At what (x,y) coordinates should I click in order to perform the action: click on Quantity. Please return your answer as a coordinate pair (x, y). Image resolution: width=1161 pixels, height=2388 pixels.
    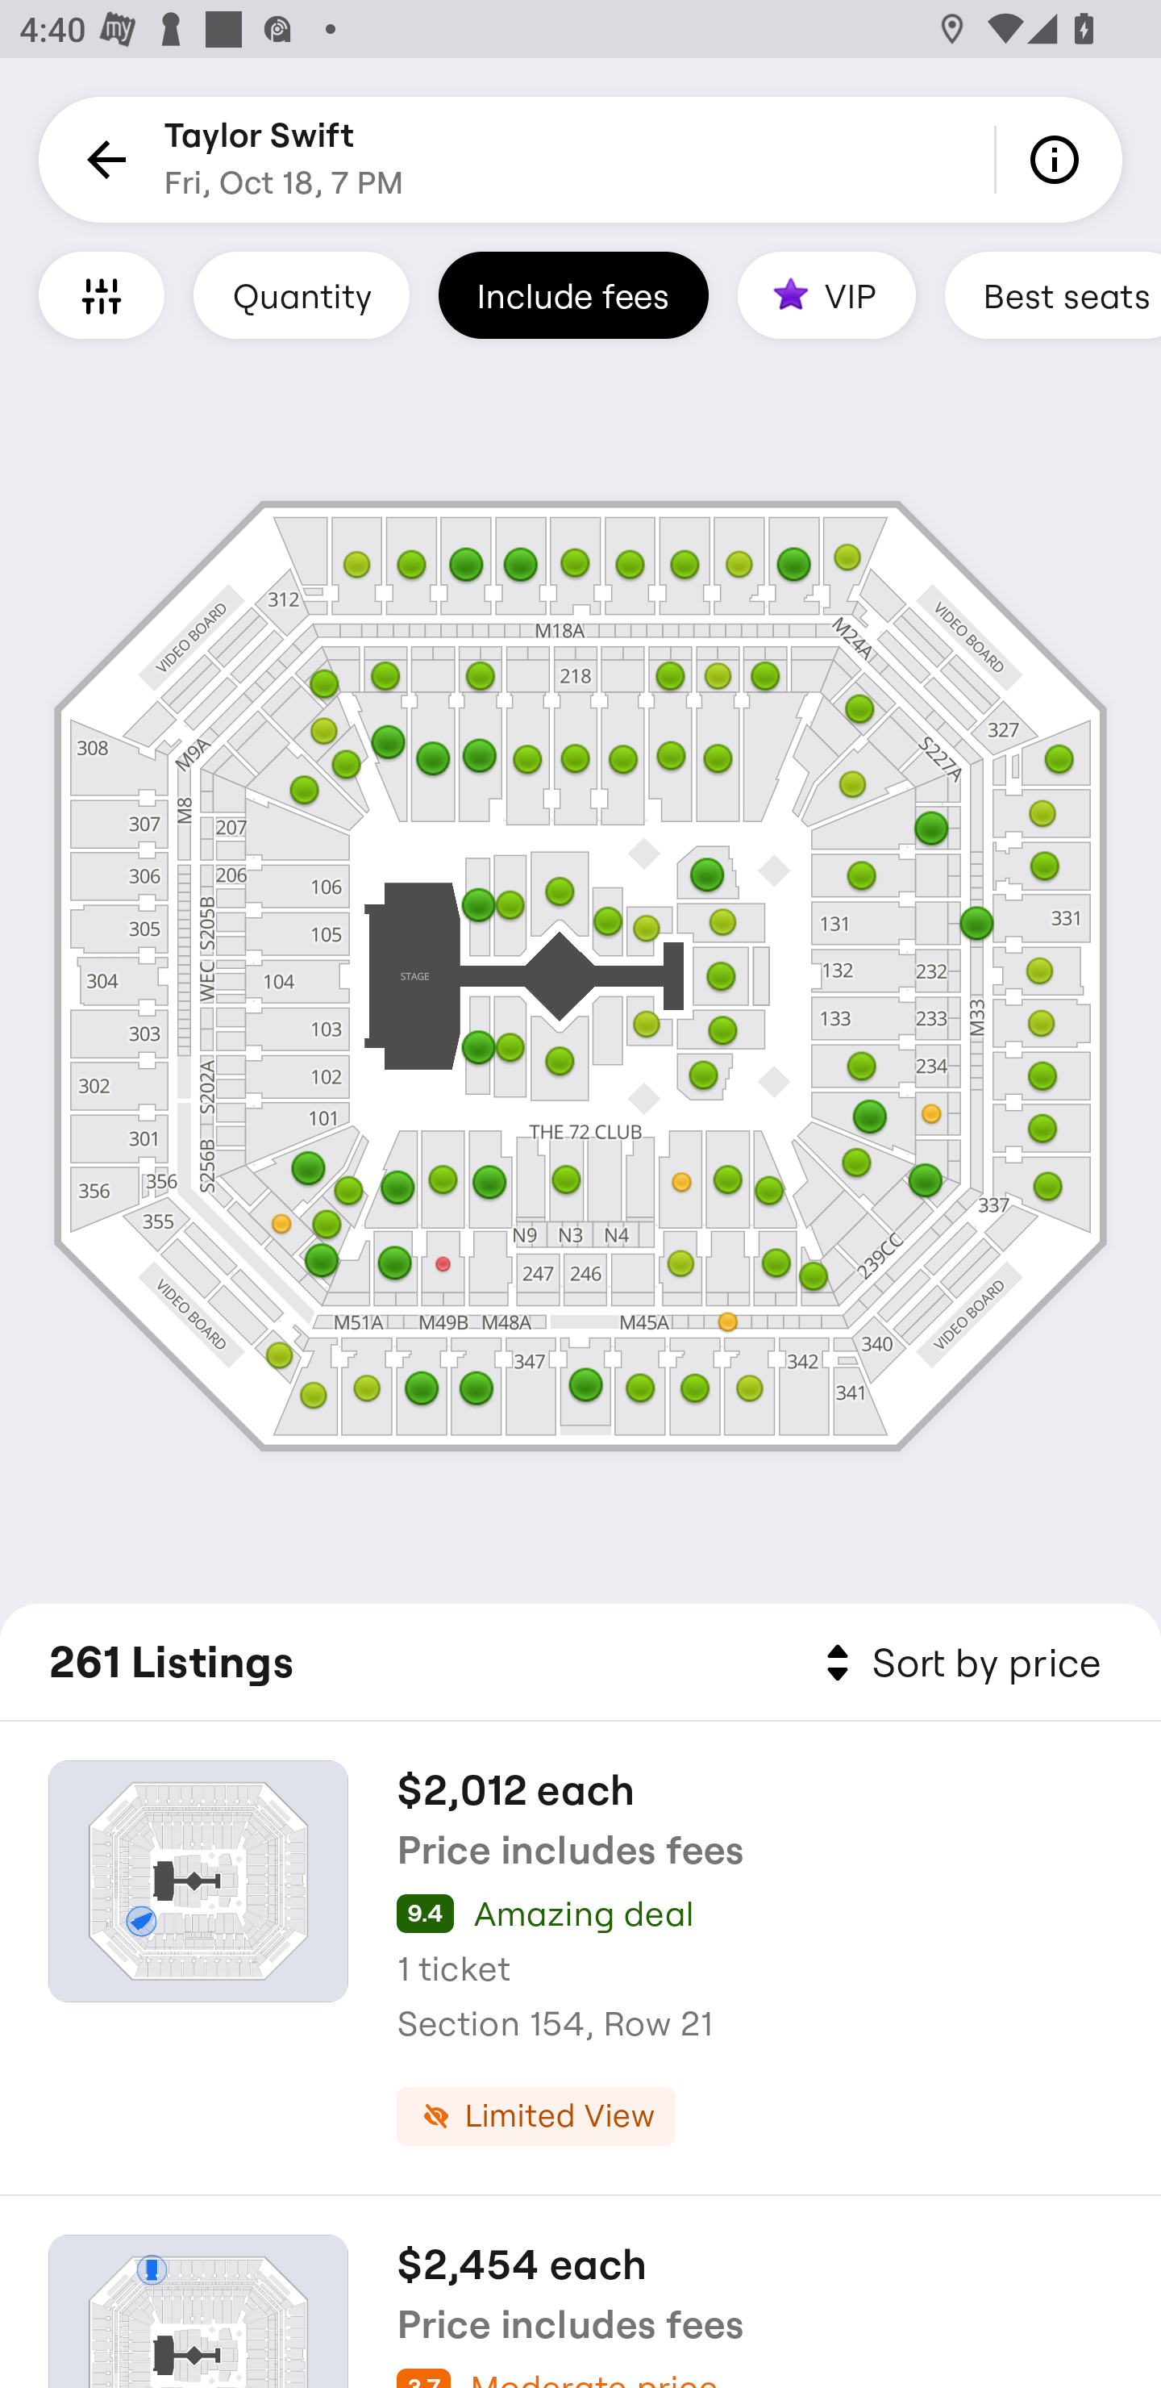
    Looking at the image, I should click on (302, 294).